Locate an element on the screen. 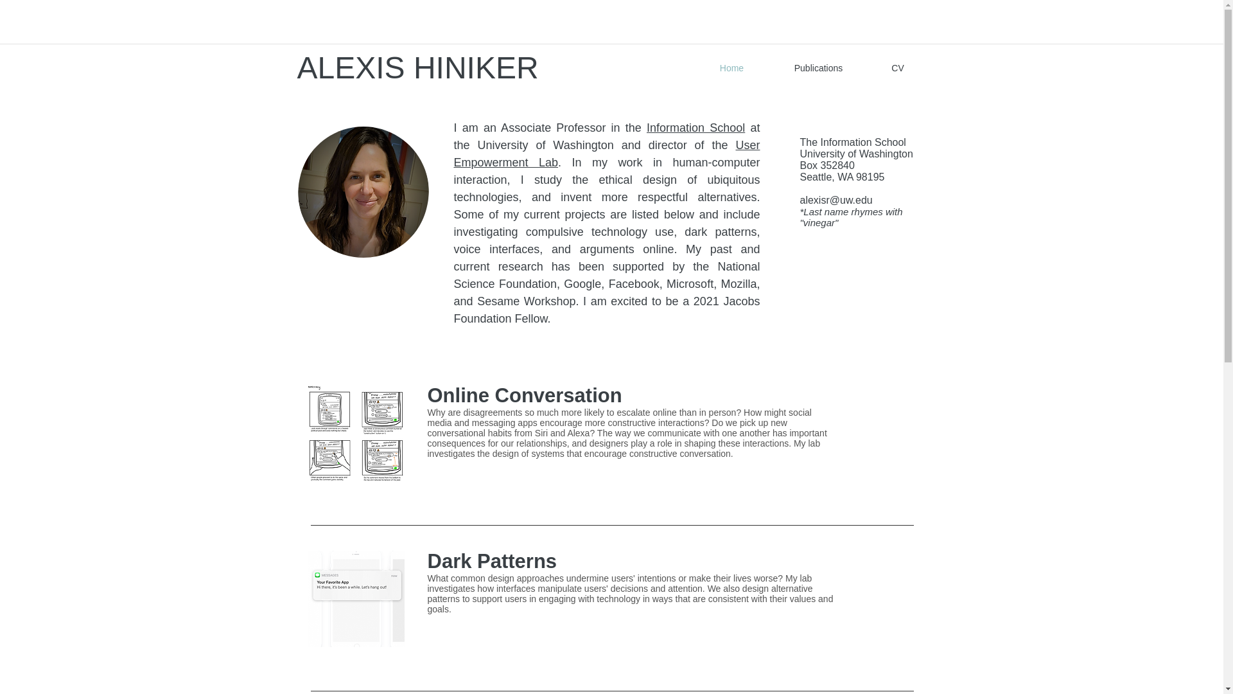 This screenshot has height=694, width=1233. Home is located at coordinates (731, 68).